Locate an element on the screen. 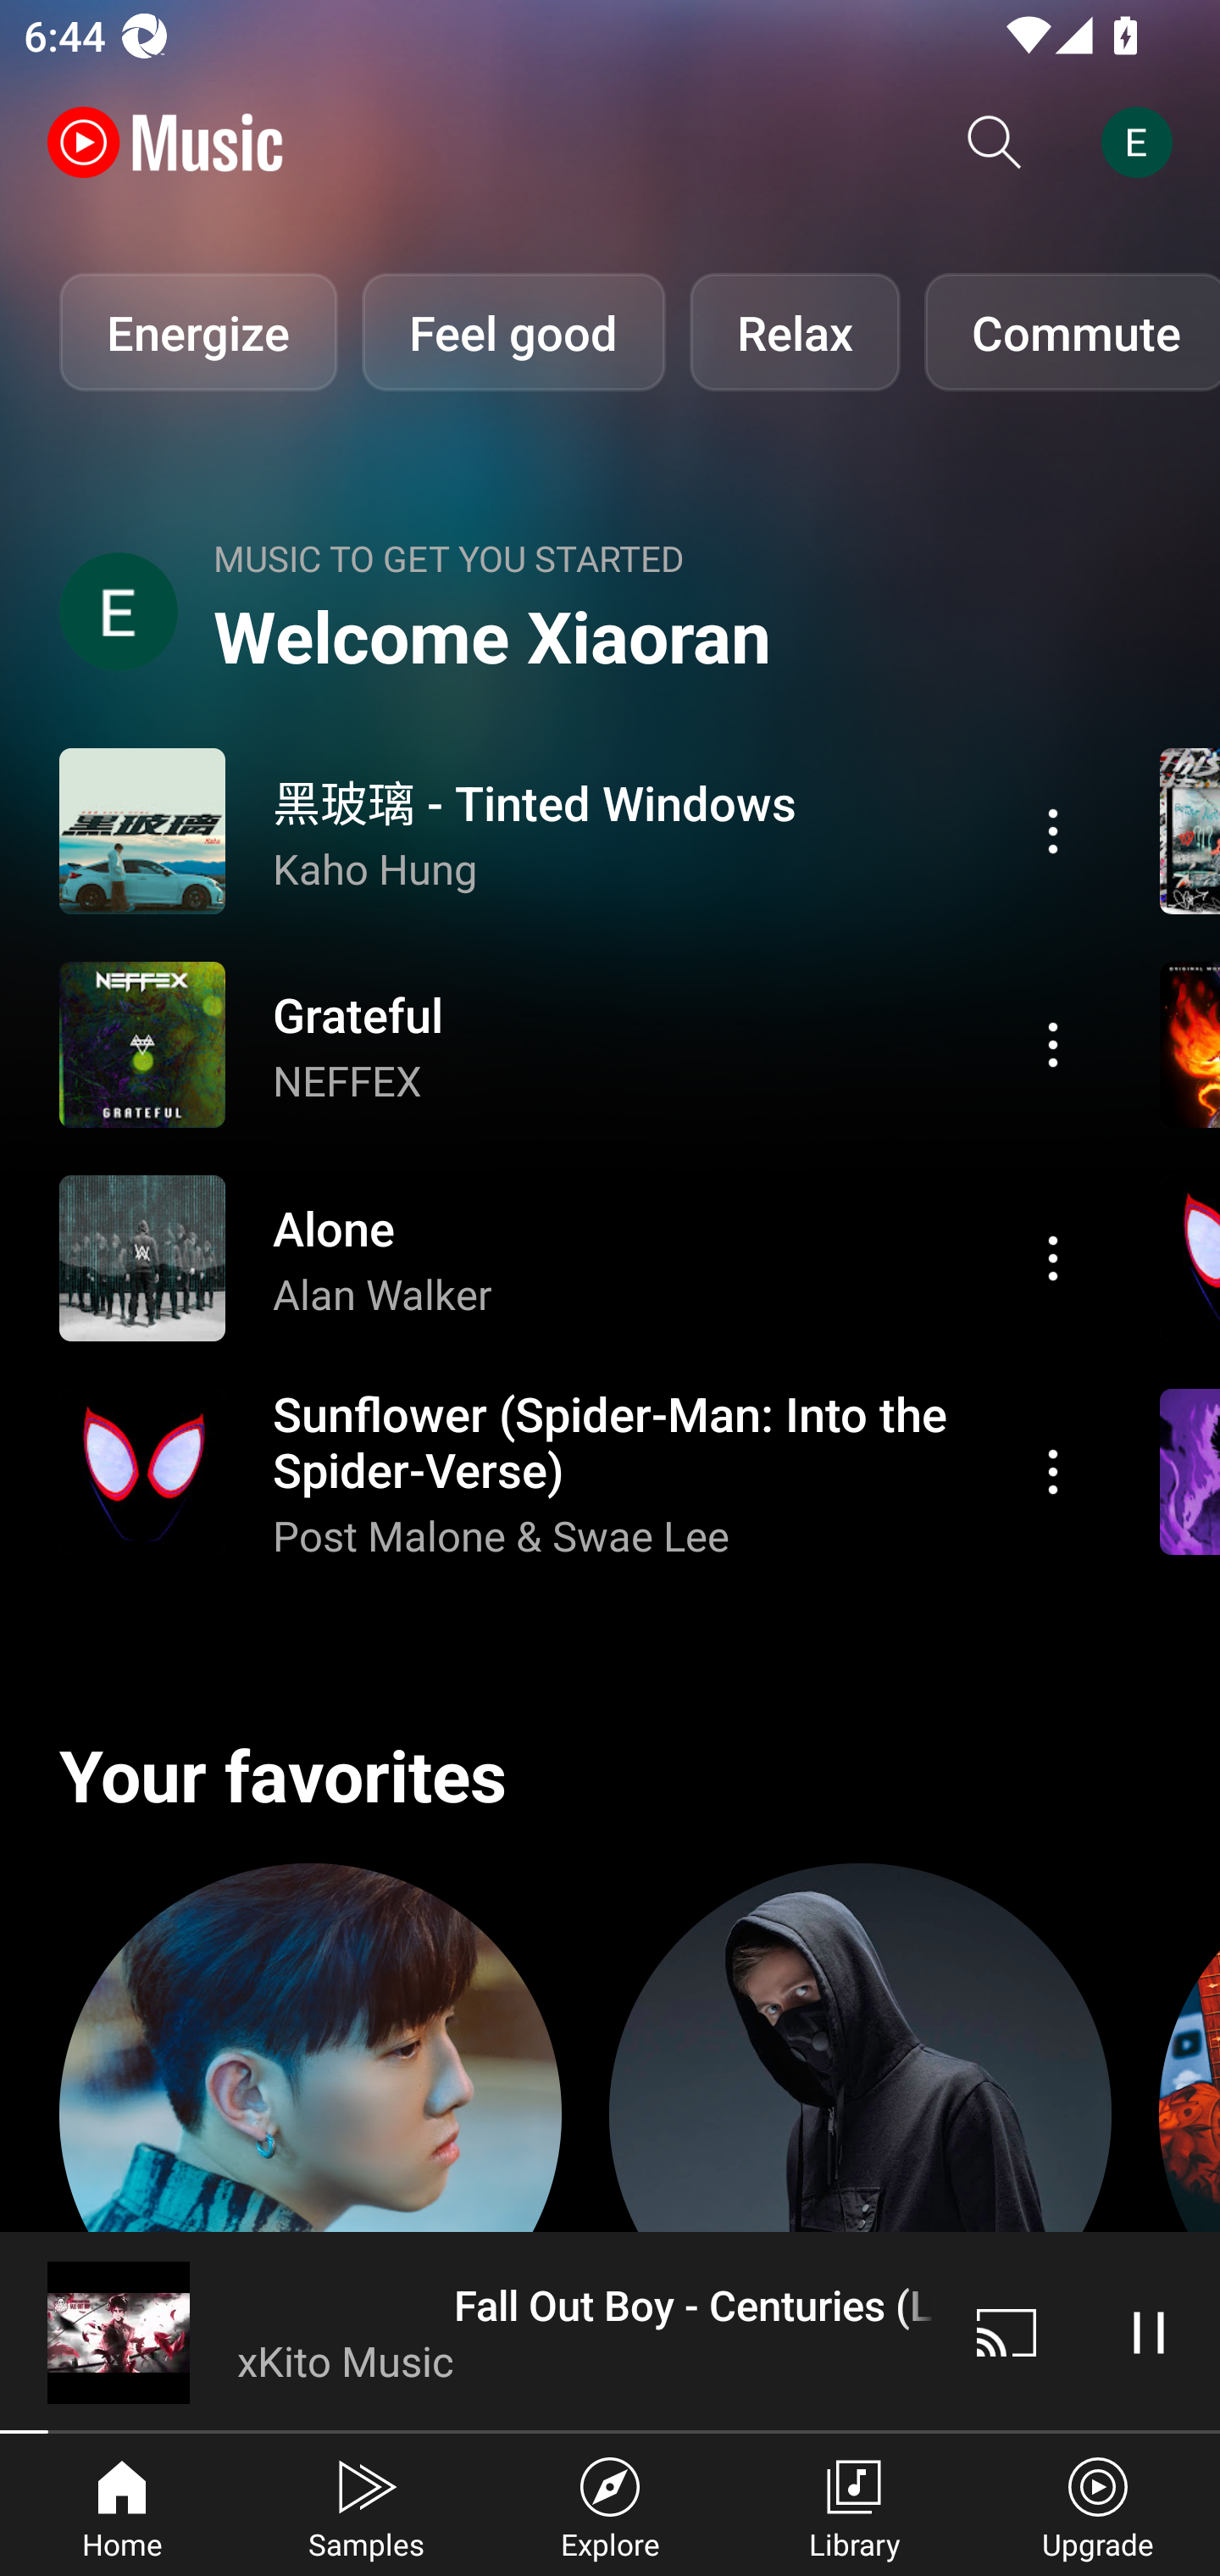 This screenshot has width=1220, height=2576. Action menu is located at coordinates (574, 1257).